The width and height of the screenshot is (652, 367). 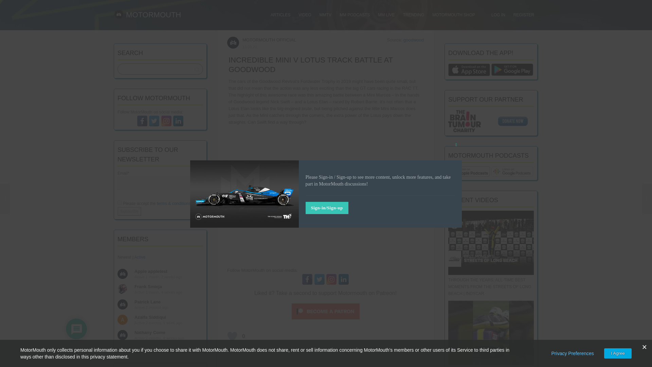 What do you see at coordinates (355, 15) in the screenshot?
I see `MM PODCASTS` at bounding box center [355, 15].